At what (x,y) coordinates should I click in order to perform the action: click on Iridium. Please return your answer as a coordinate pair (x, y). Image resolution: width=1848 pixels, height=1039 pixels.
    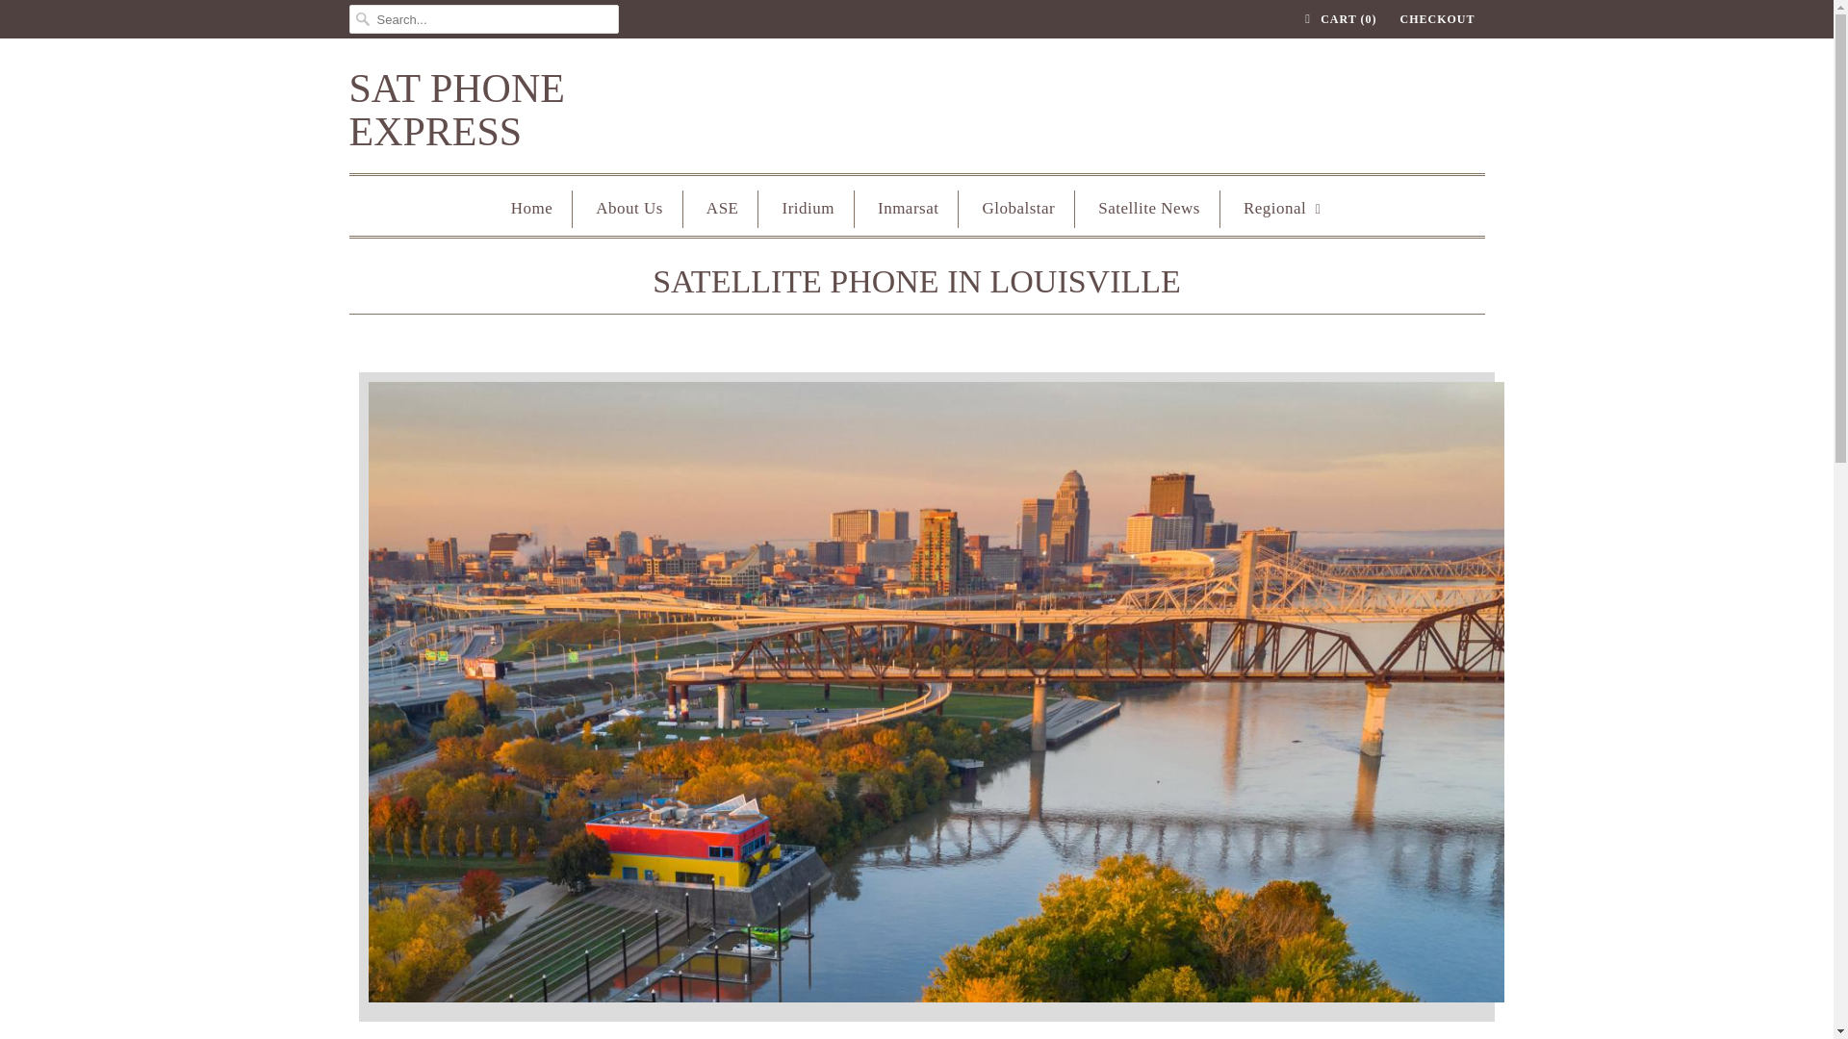
    Looking at the image, I should click on (808, 208).